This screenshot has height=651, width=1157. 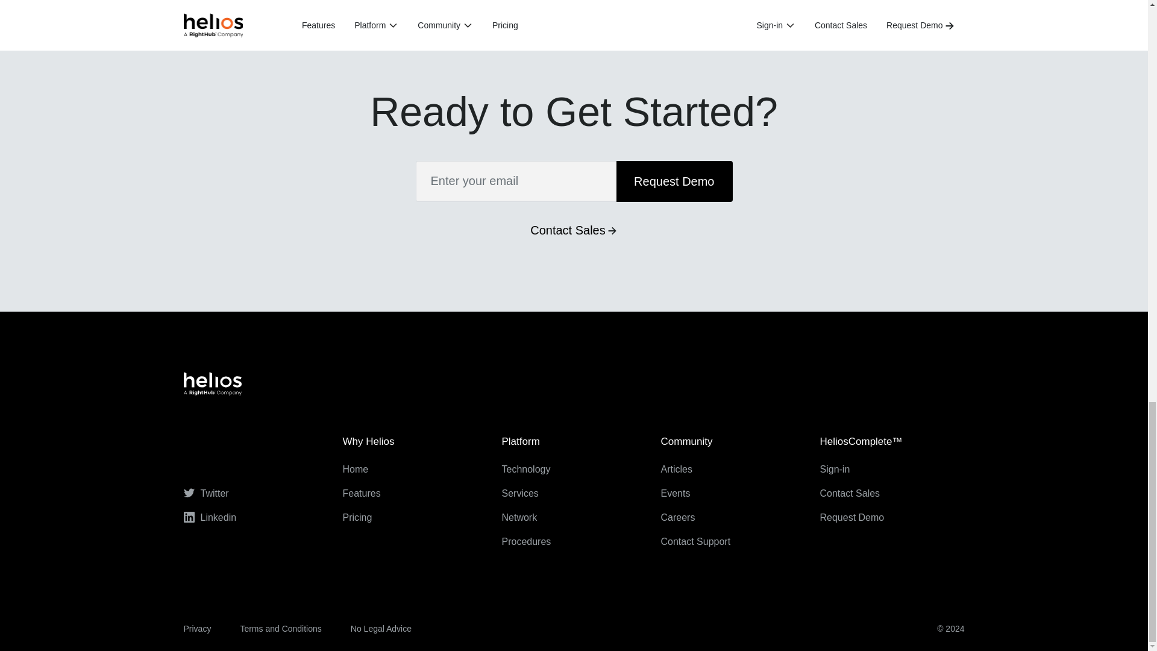 I want to click on Pricing, so click(x=357, y=517).